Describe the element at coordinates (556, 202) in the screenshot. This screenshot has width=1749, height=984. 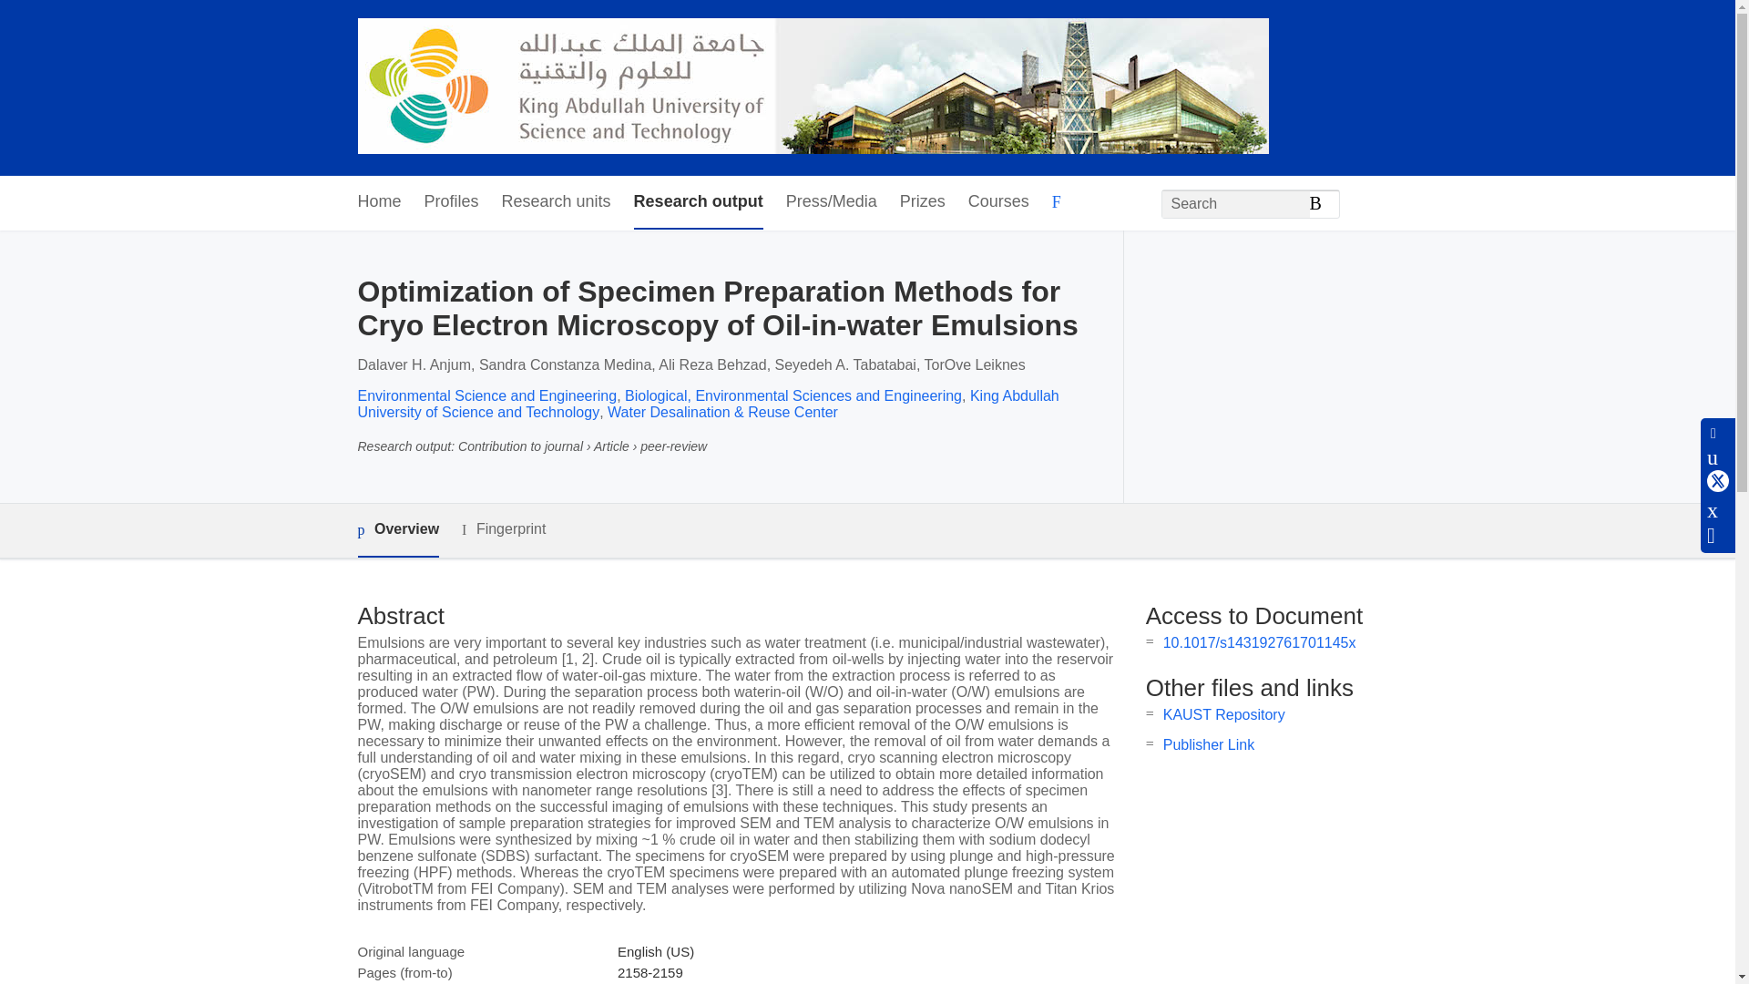
I see `Research units` at that location.